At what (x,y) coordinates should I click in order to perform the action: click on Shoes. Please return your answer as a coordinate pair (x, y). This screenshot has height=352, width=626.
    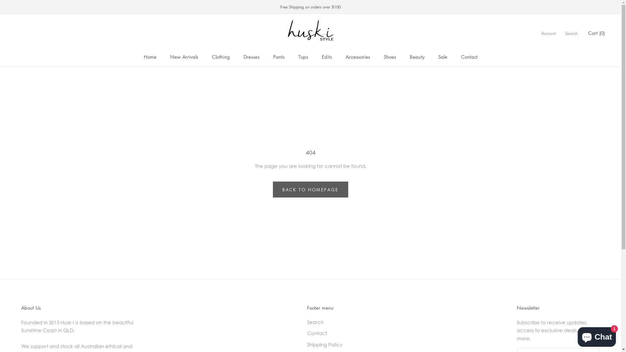
    Looking at the image, I should click on (390, 57).